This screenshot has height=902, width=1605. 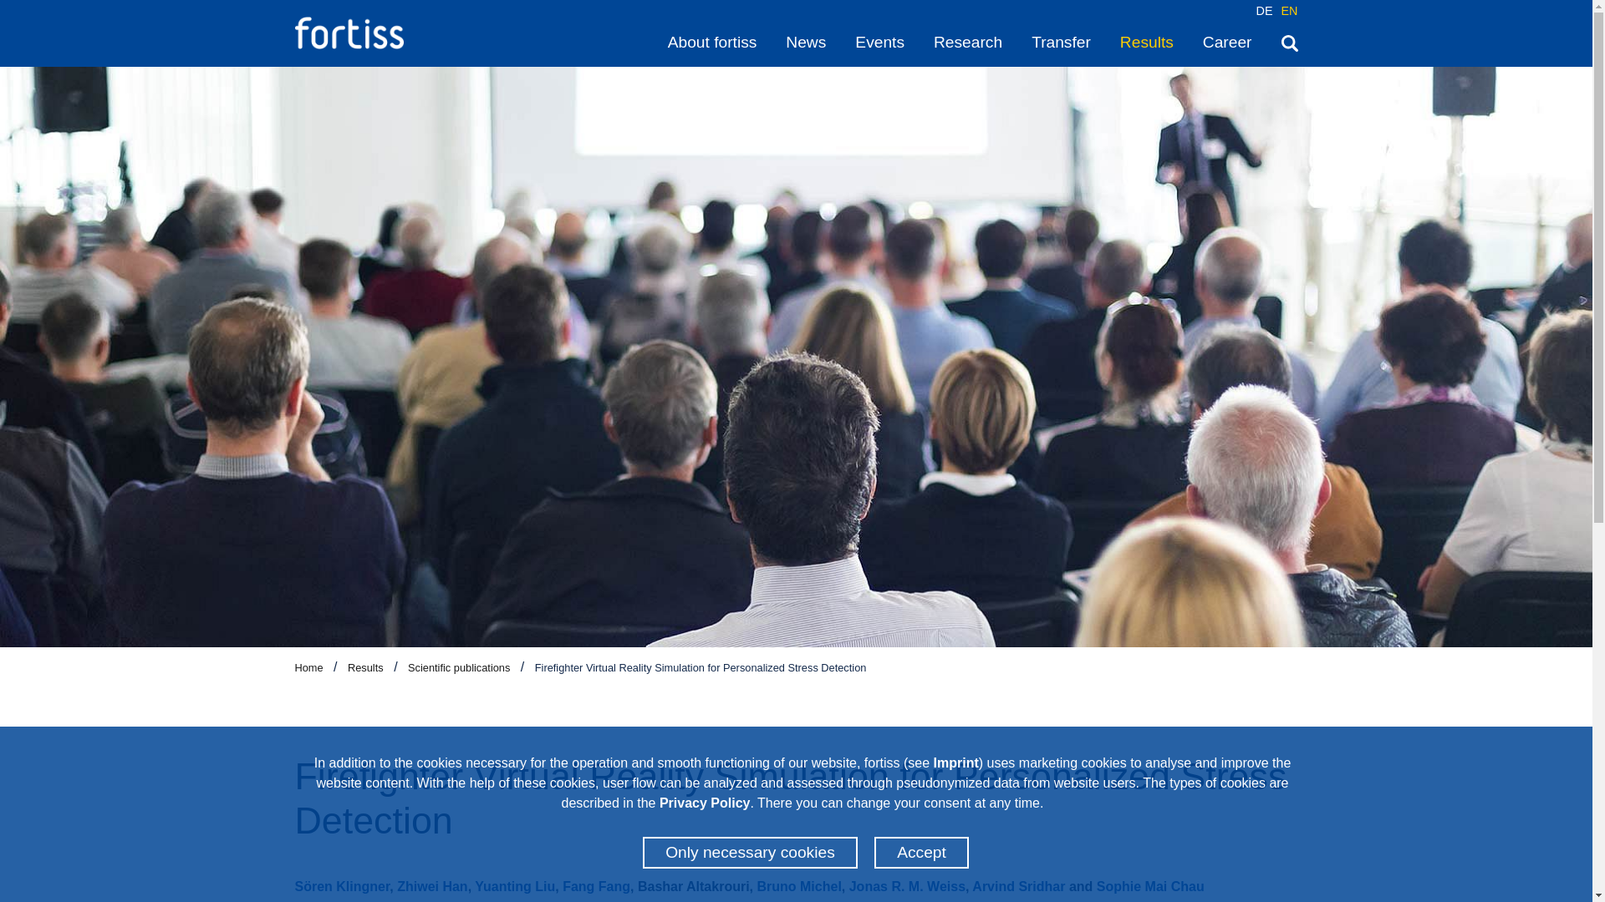 What do you see at coordinates (1289, 10) in the screenshot?
I see `EN` at bounding box center [1289, 10].